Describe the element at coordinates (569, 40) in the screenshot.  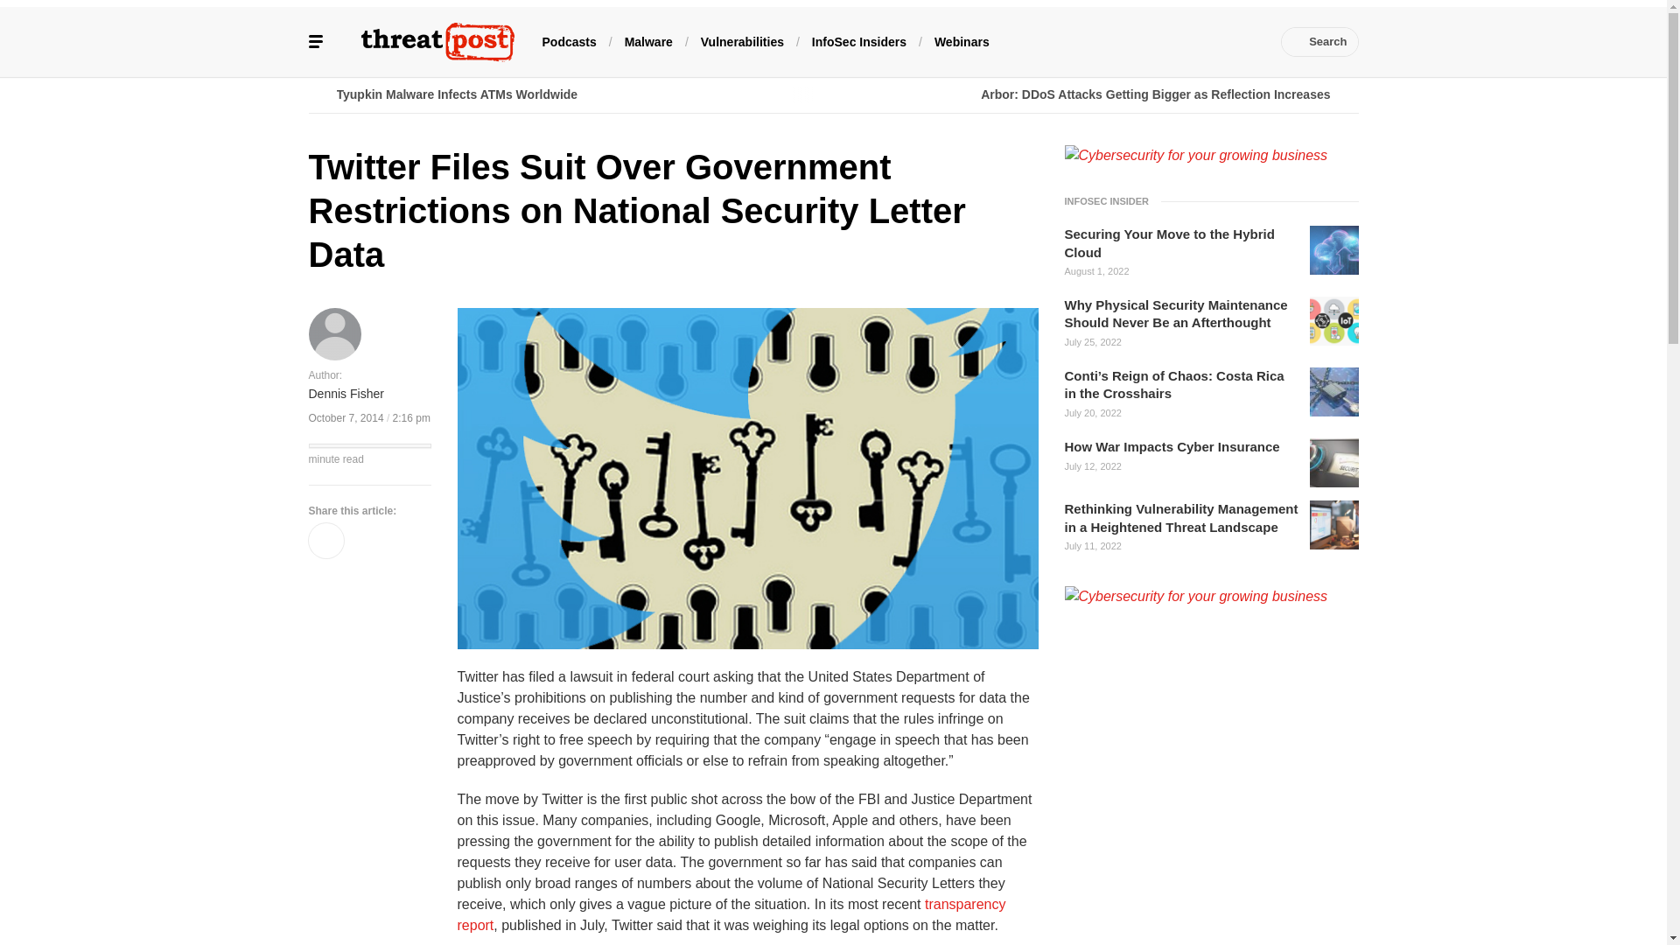
I see `Podcasts` at that location.